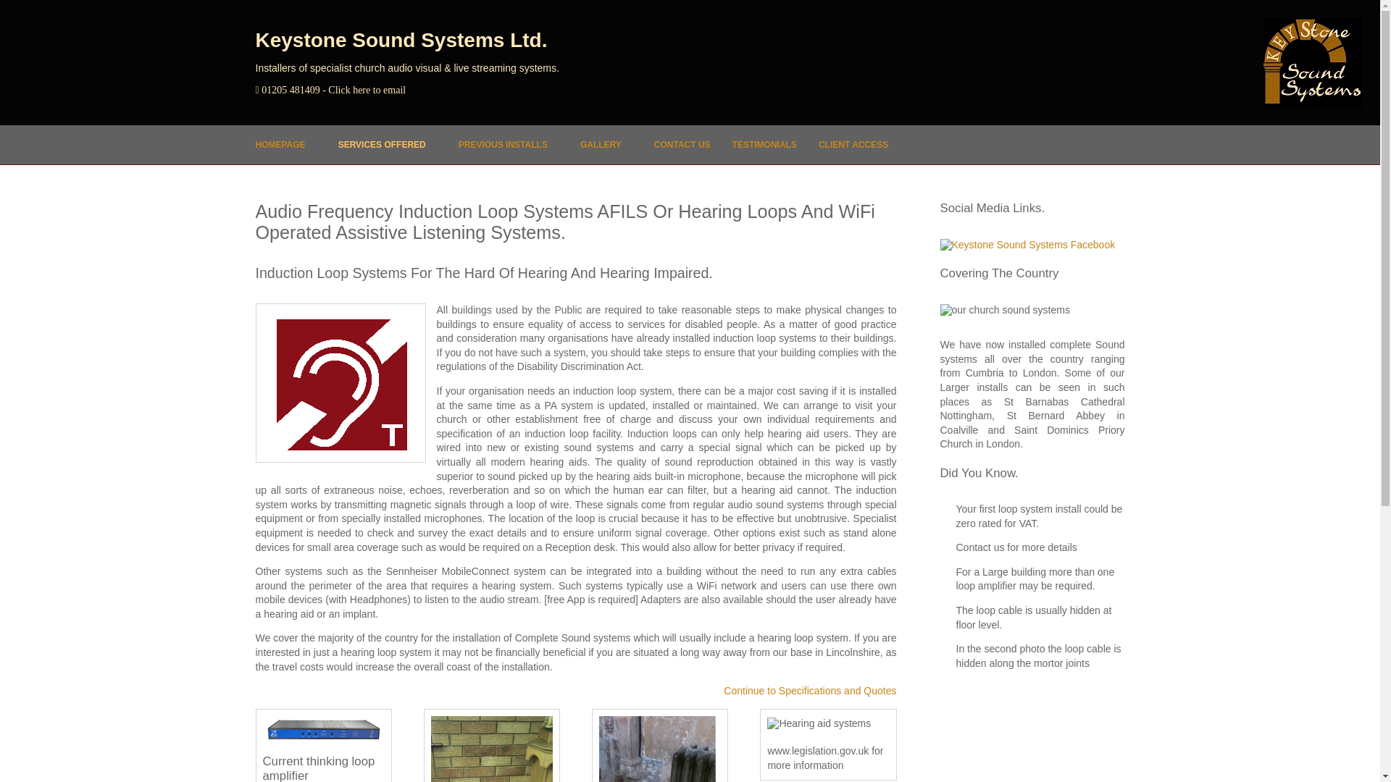 The height and width of the screenshot is (782, 1391). I want to click on SERVICES OFFERED, so click(376, 144).